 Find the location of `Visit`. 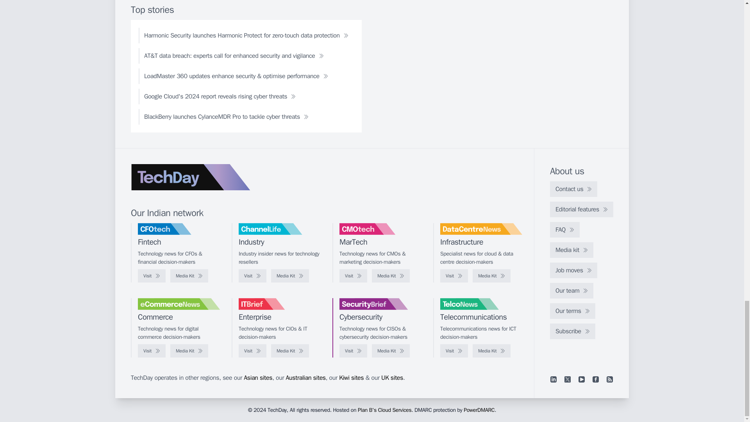

Visit is located at coordinates (252, 276).